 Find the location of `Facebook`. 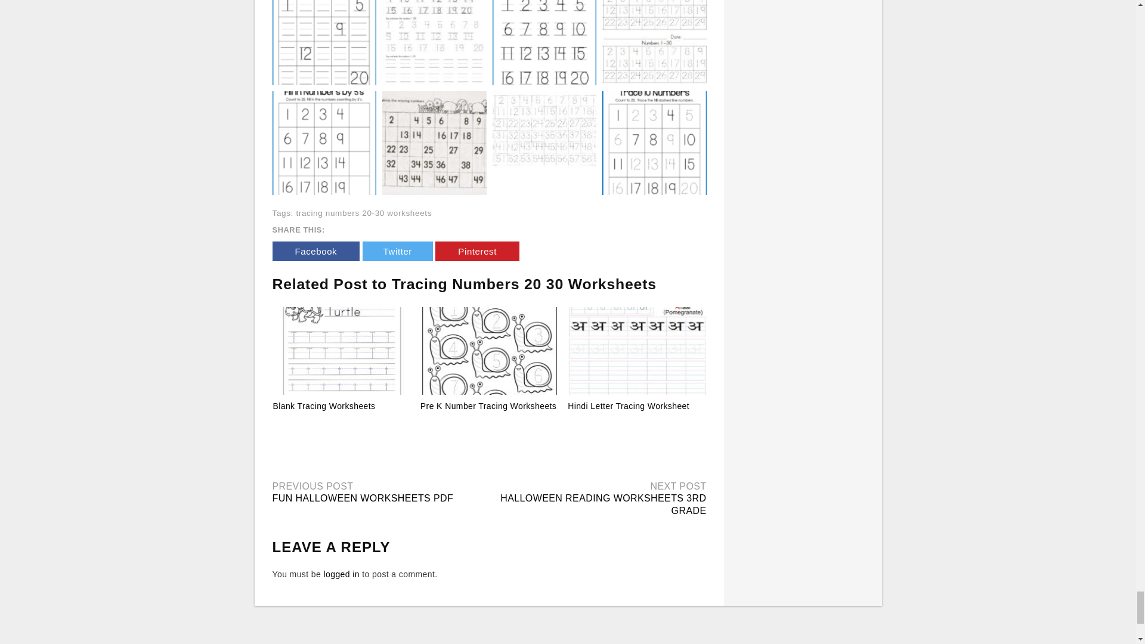

Facebook is located at coordinates (315, 252).